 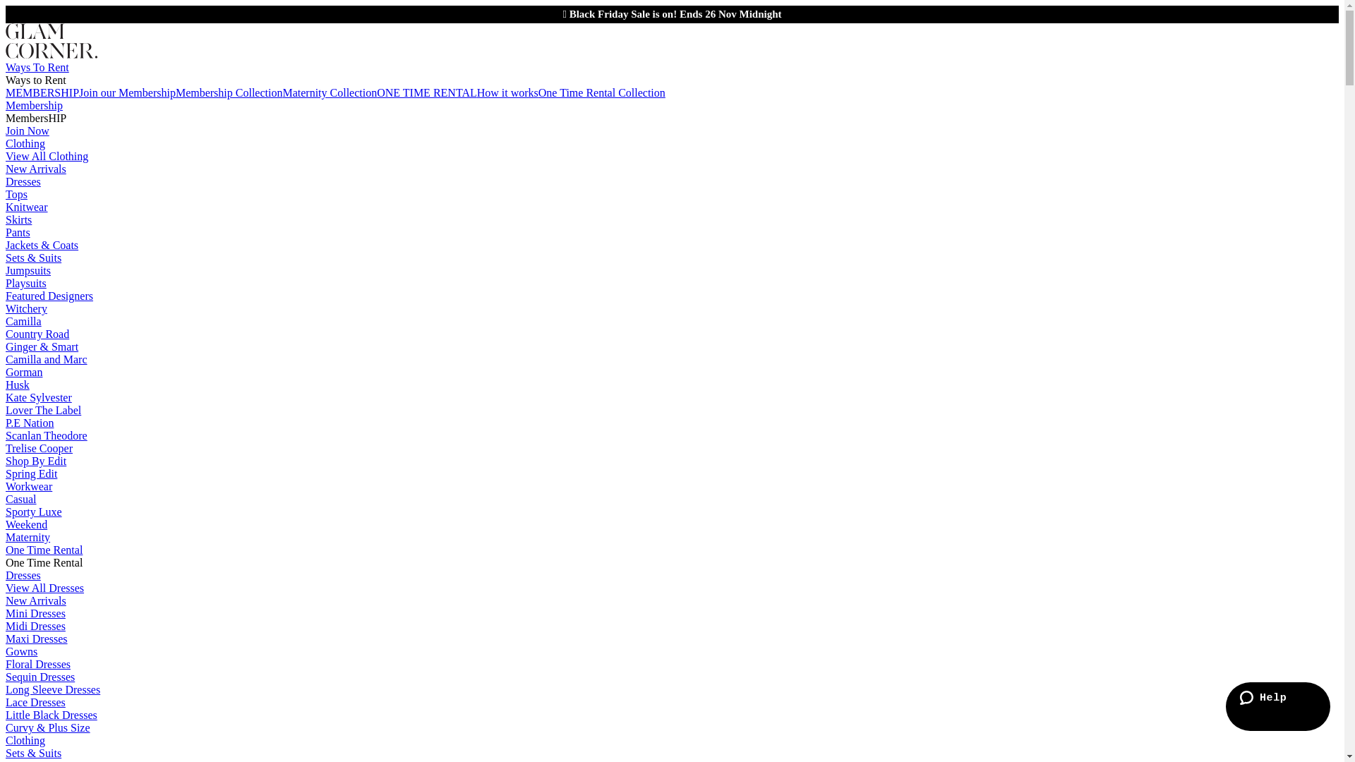 What do you see at coordinates (25, 741) in the screenshot?
I see `Clothing` at bounding box center [25, 741].